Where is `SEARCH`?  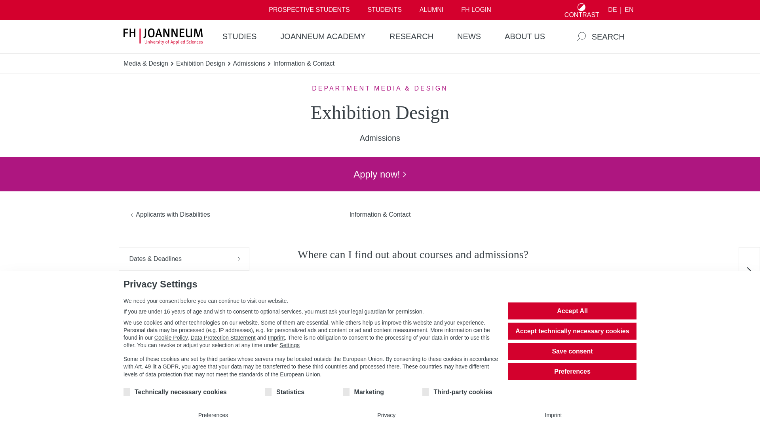
SEARCH is located at coordinates (600, 36).